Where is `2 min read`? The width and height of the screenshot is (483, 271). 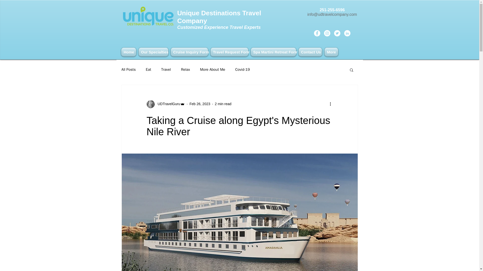
2 min read is located at coordinates (223, 104).